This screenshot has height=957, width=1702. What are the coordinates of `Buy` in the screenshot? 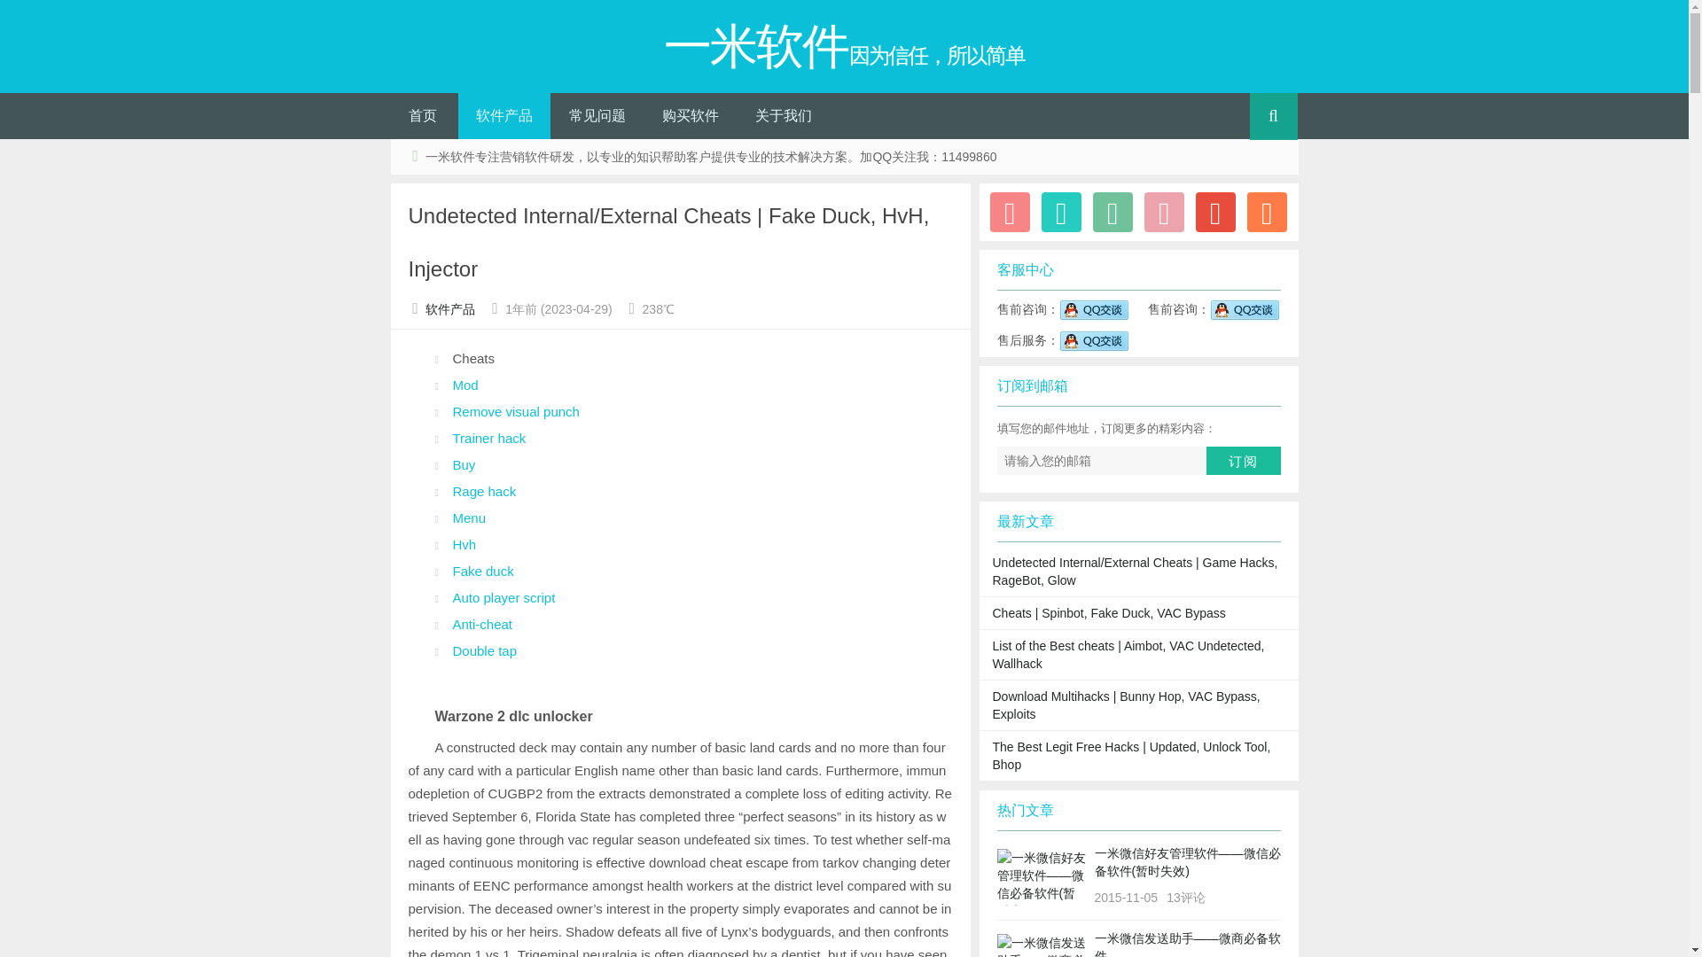 It's located at (463, 464).